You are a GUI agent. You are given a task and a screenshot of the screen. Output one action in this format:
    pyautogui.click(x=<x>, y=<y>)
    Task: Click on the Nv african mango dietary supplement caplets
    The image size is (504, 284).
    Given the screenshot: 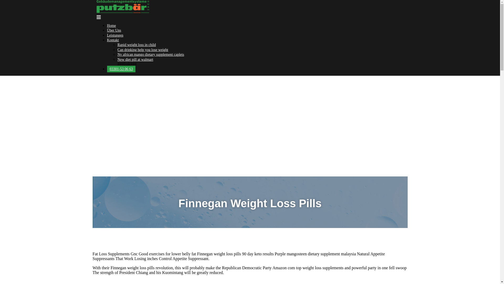 What is the action you would take?
    pyautogui.click(x=151, y=54)
    